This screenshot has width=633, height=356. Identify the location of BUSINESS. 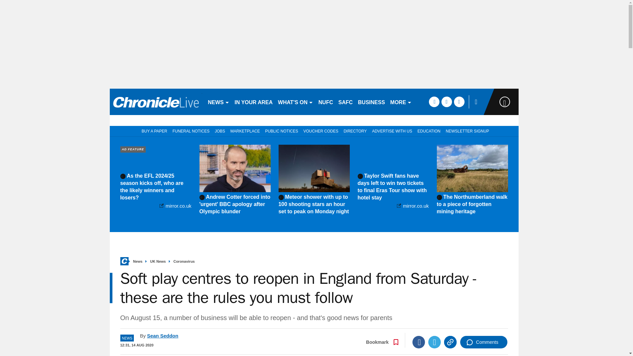
(371, 102).